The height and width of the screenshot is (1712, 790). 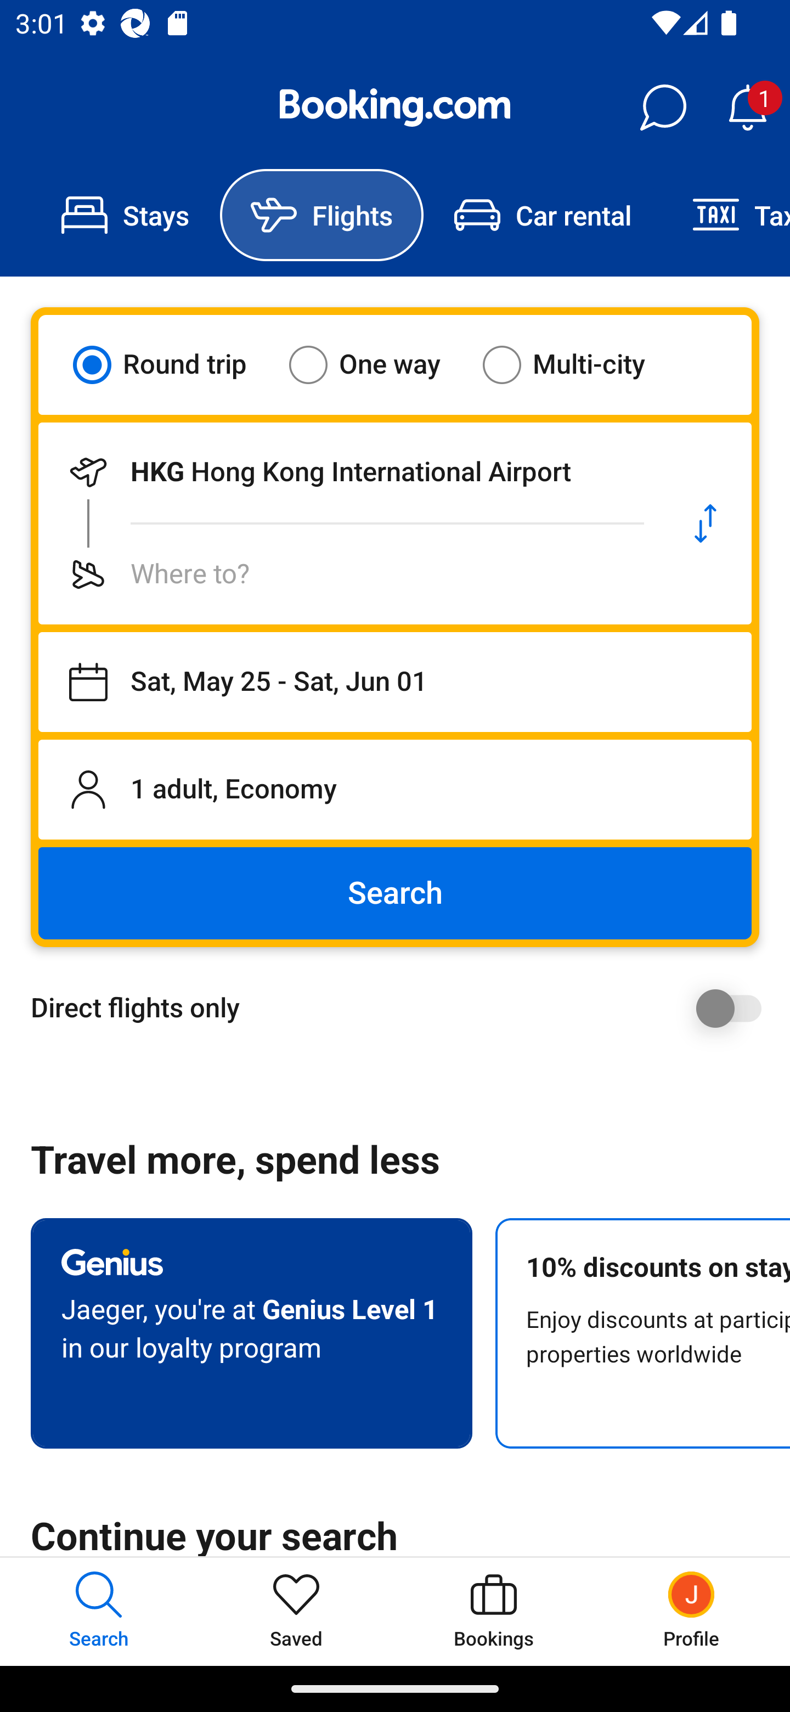 What do you see at coordinates (706, 523) in the screenshot?
I see `Swap departure location and destination` at bounding box center [706, 523].